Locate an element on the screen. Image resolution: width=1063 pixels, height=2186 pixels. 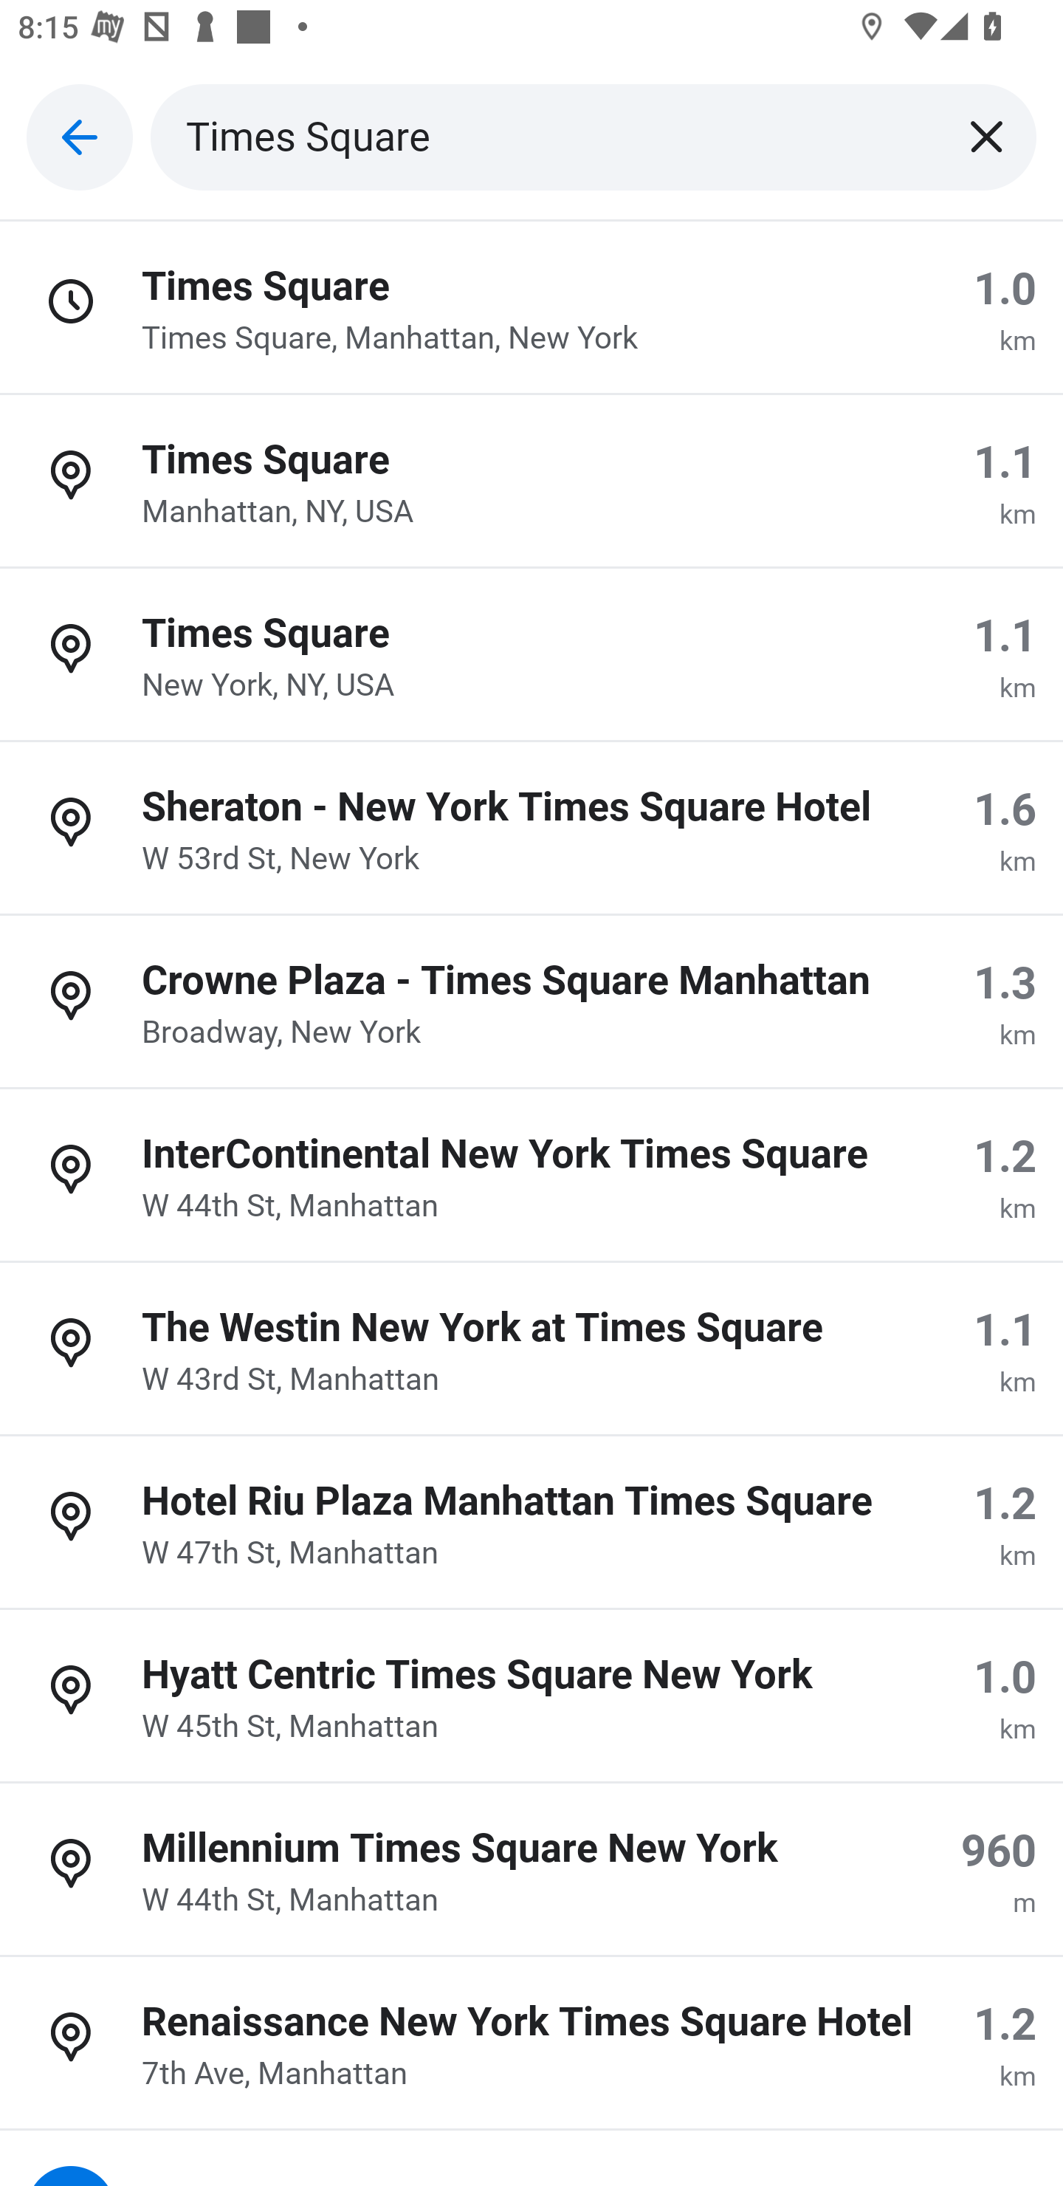
Times Square sideMenuSearchBox is located at coordinates (594, 137).